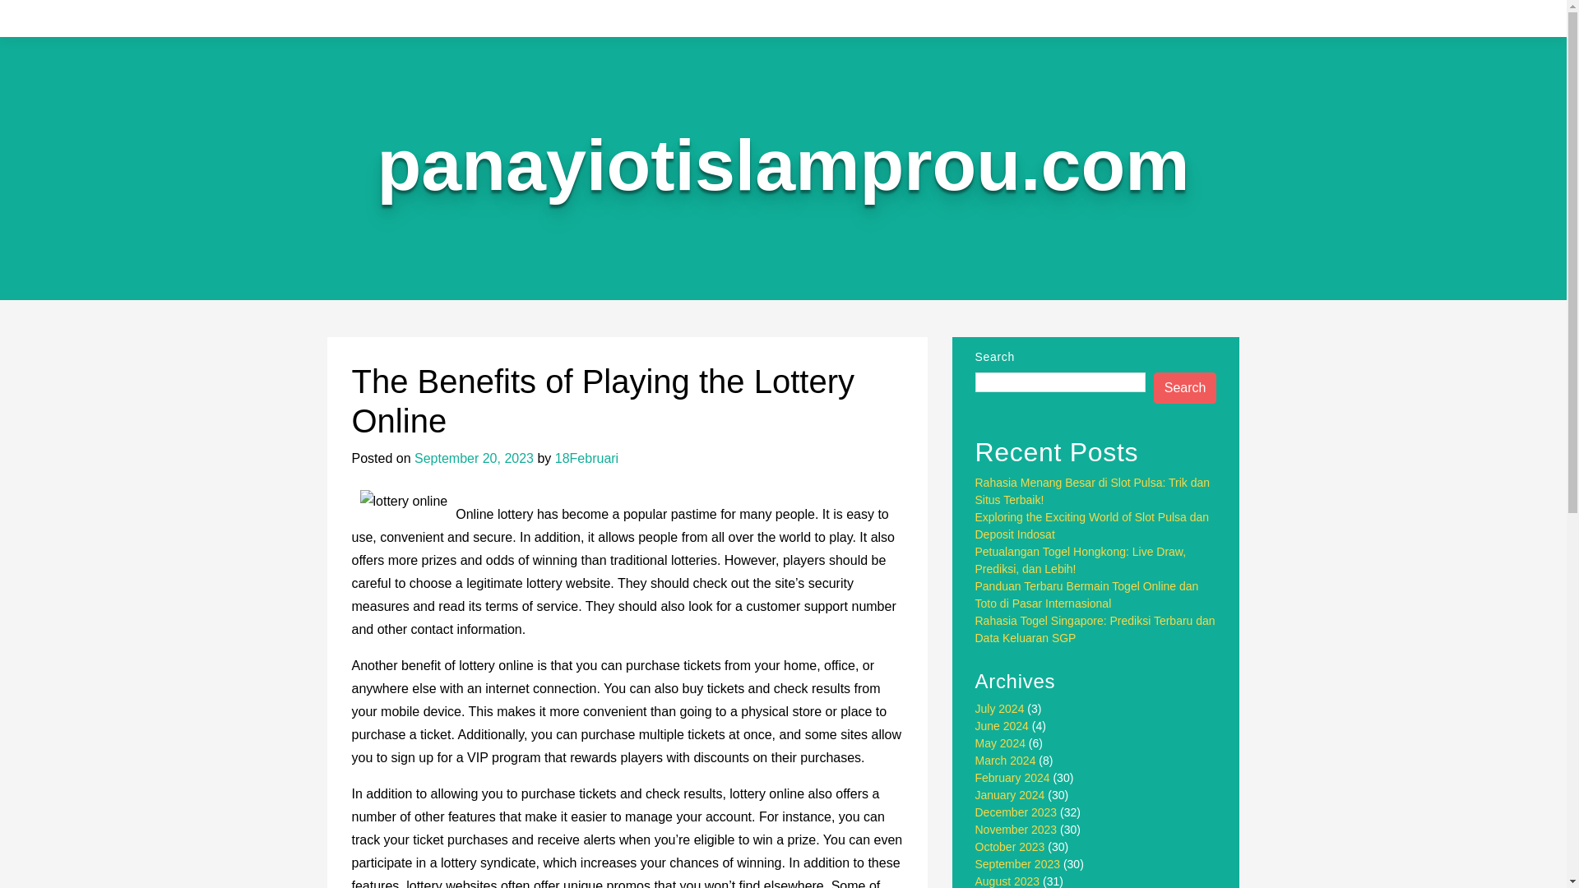 This screenshot has height=888, width=1579. Describe the element at coordinates (1081, 560) in the screenshot. I see `Petualangan Togel Hongkong: Live Draw, Prediksi, dan Lebih!` at that location.